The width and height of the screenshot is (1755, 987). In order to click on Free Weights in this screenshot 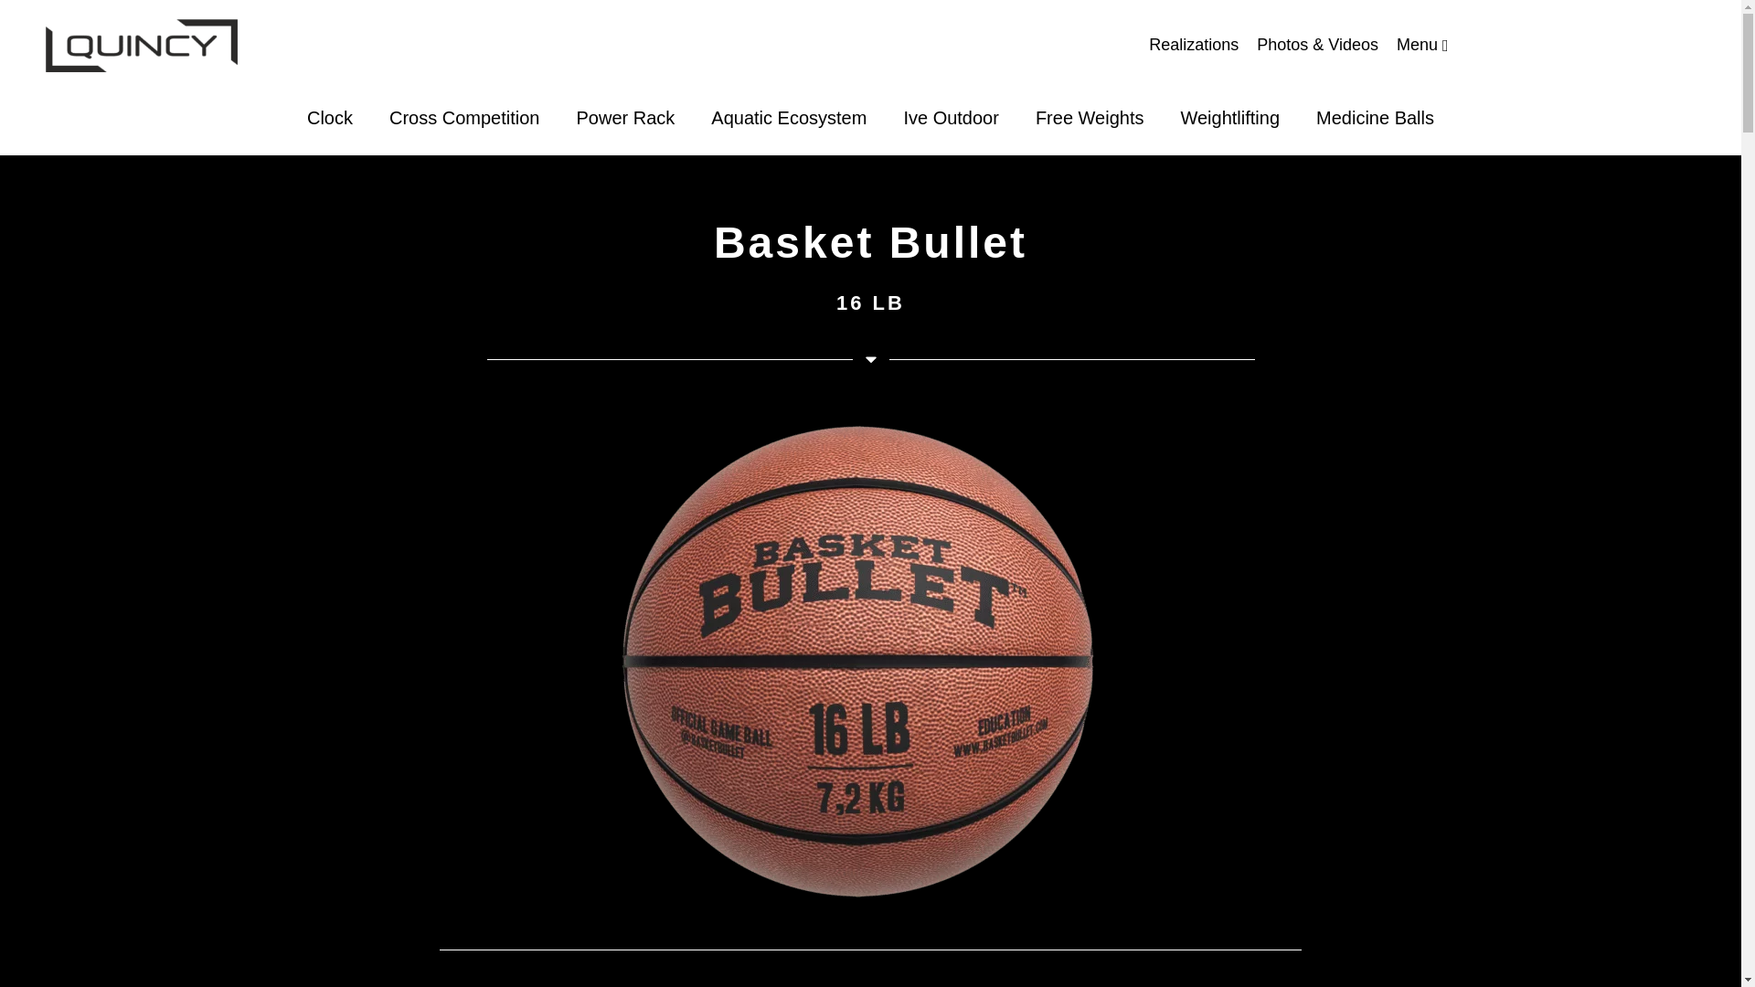, I will do `click(1090, 119)`.